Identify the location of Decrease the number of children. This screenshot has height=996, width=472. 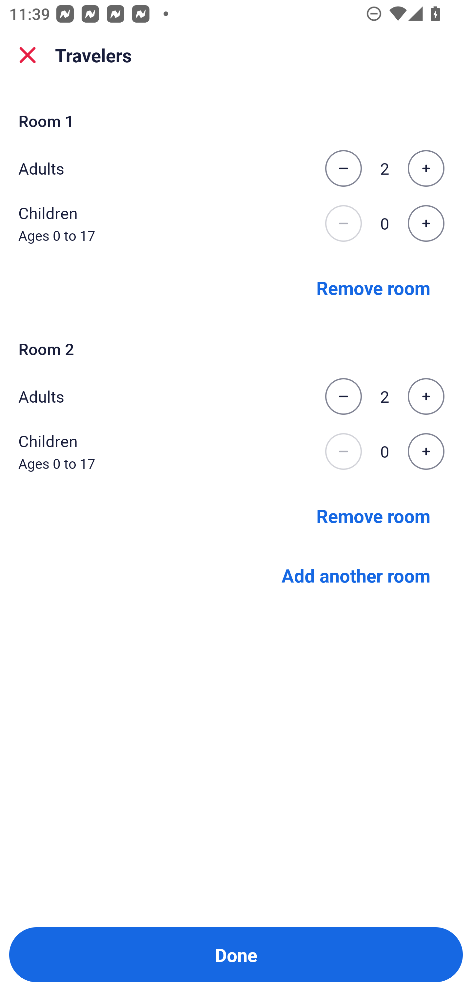
(343, 223).